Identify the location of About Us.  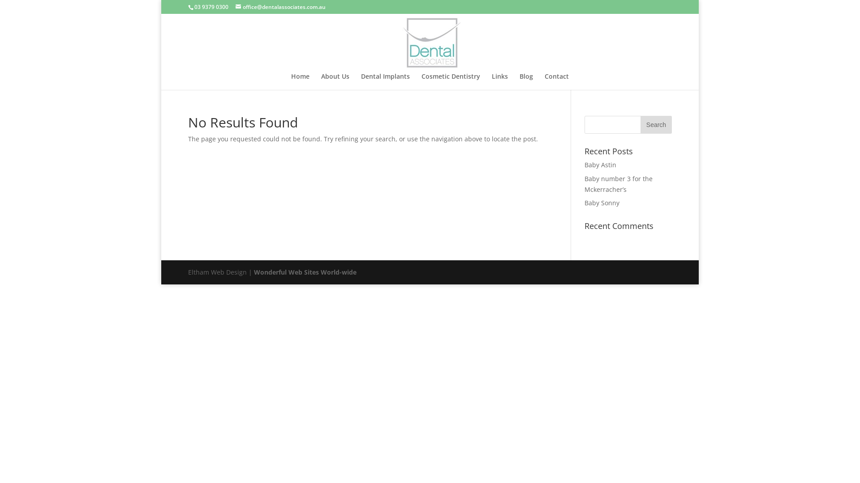
(335, 81).